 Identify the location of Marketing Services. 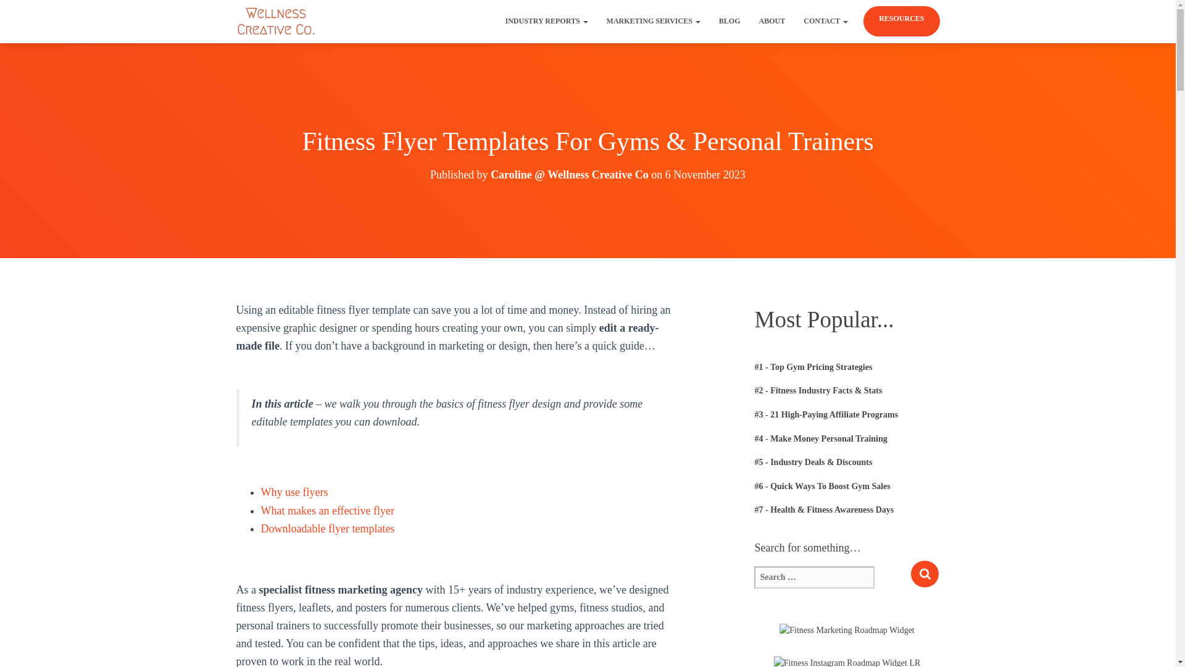
(653, 21).